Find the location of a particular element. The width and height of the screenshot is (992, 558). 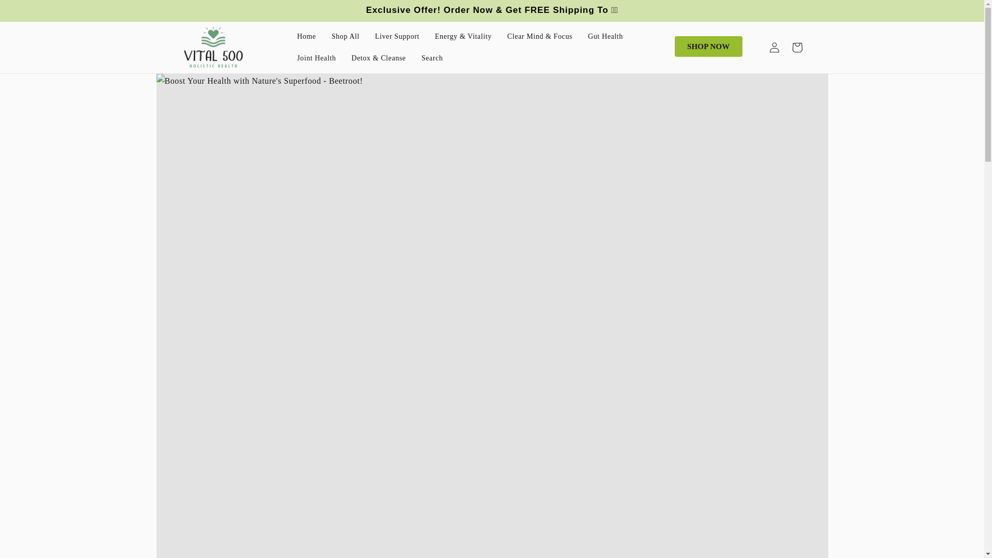

Log in is located at coordinates (774, 48).